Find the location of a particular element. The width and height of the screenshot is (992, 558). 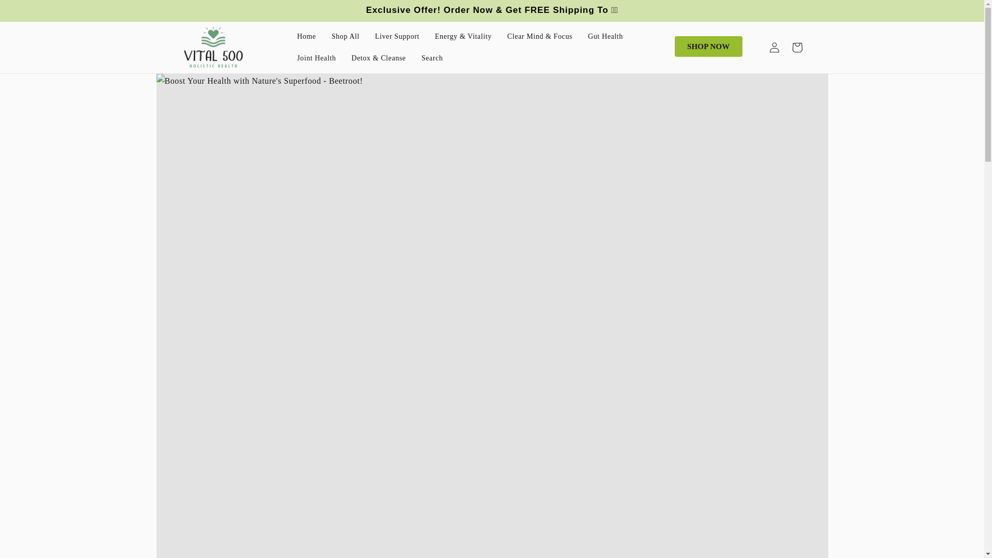

Log in is located at coordinates (774, 48).